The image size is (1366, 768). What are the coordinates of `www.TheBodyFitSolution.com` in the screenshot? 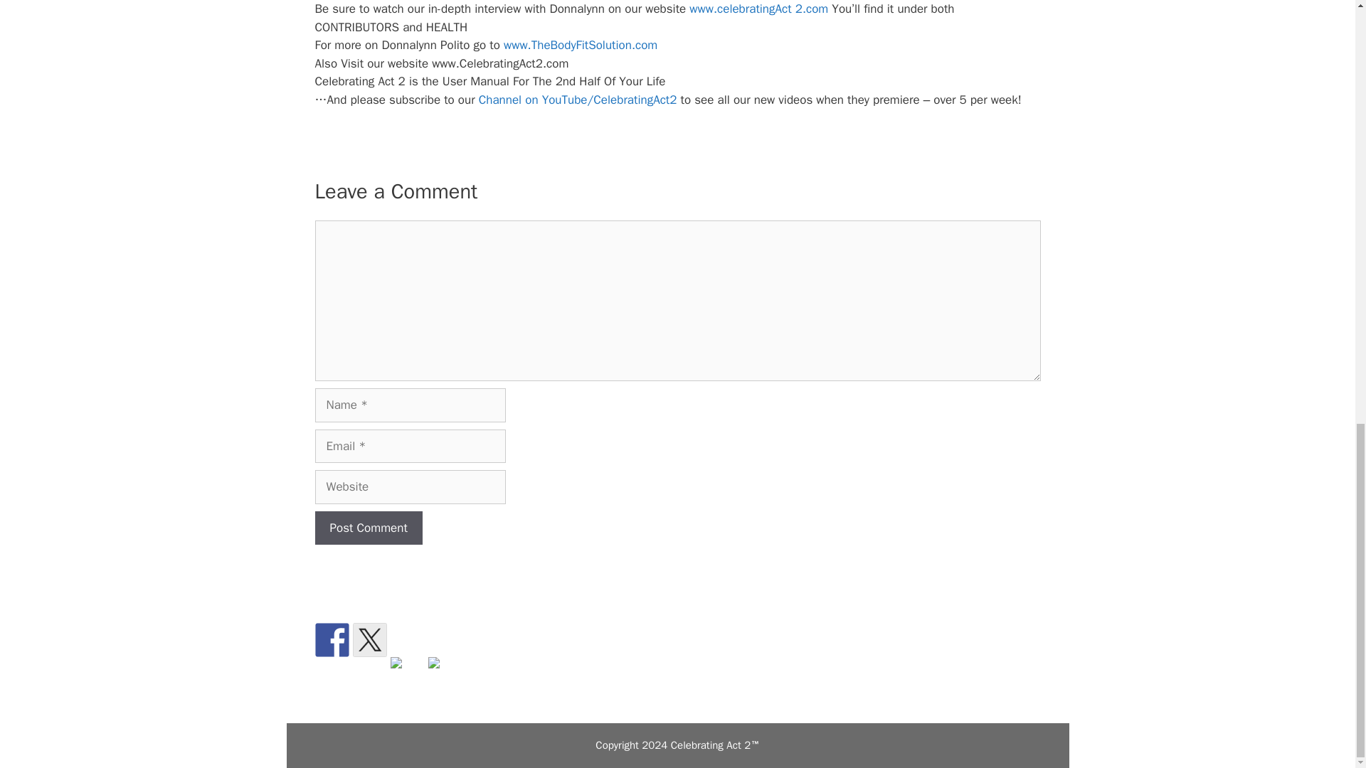 It's located at (581, 45).